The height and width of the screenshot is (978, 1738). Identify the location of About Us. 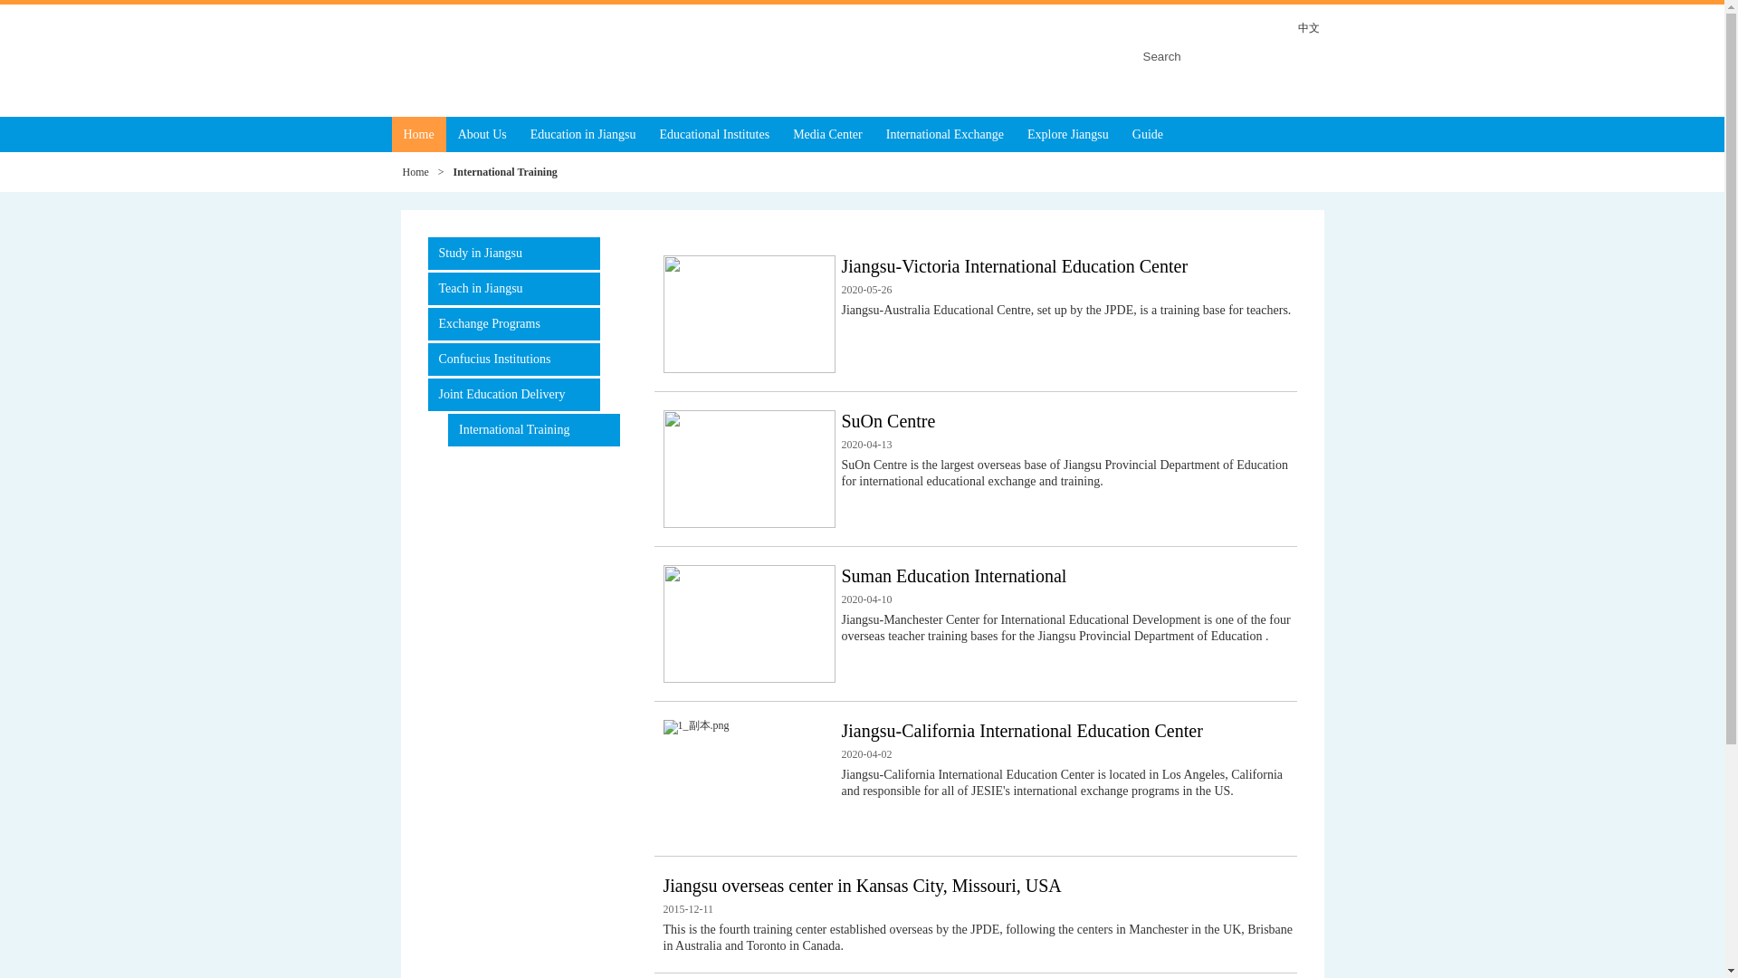
(482, 134).